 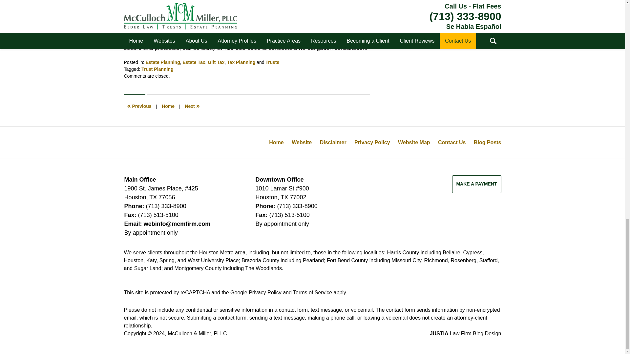 What do you see at coordinates (272, 62) in the screenshot?
I see `Trusts` at bounding box center [272, 62].